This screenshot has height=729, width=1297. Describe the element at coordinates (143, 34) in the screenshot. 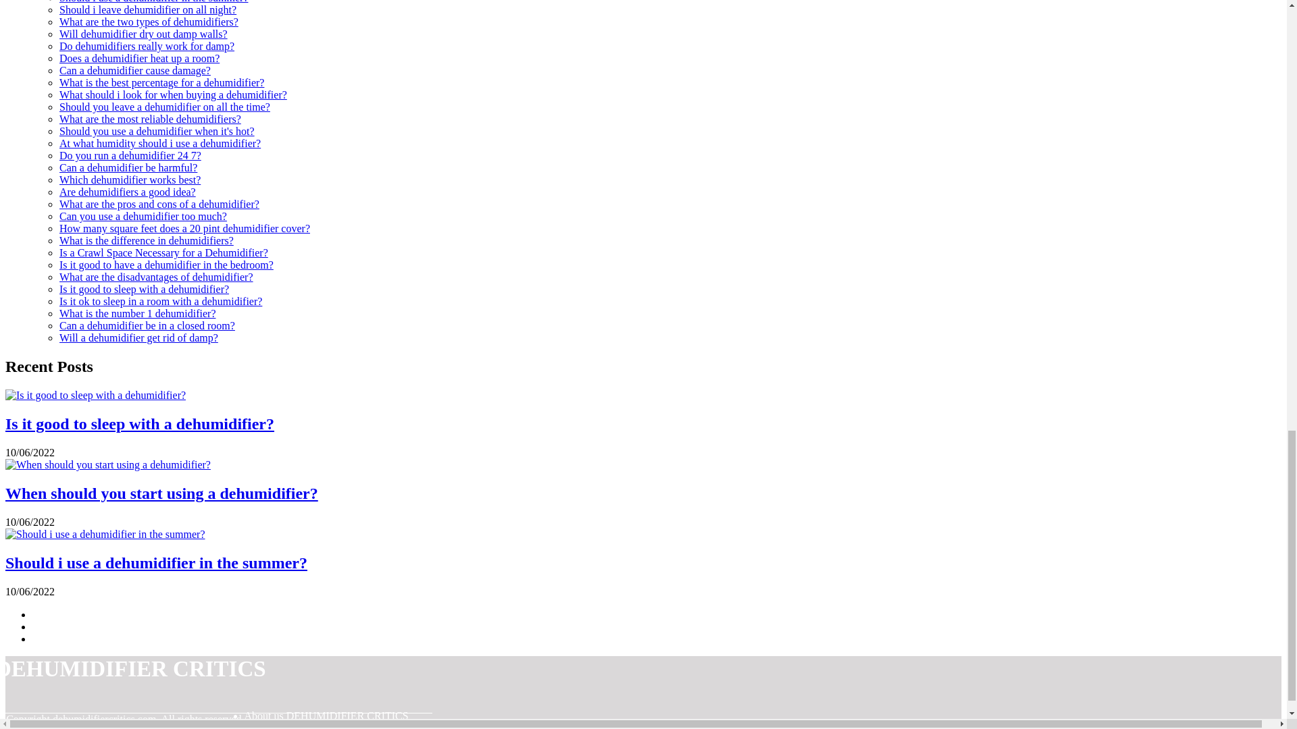

I see `Will dehumidifier dry out damp walls?` at that location.